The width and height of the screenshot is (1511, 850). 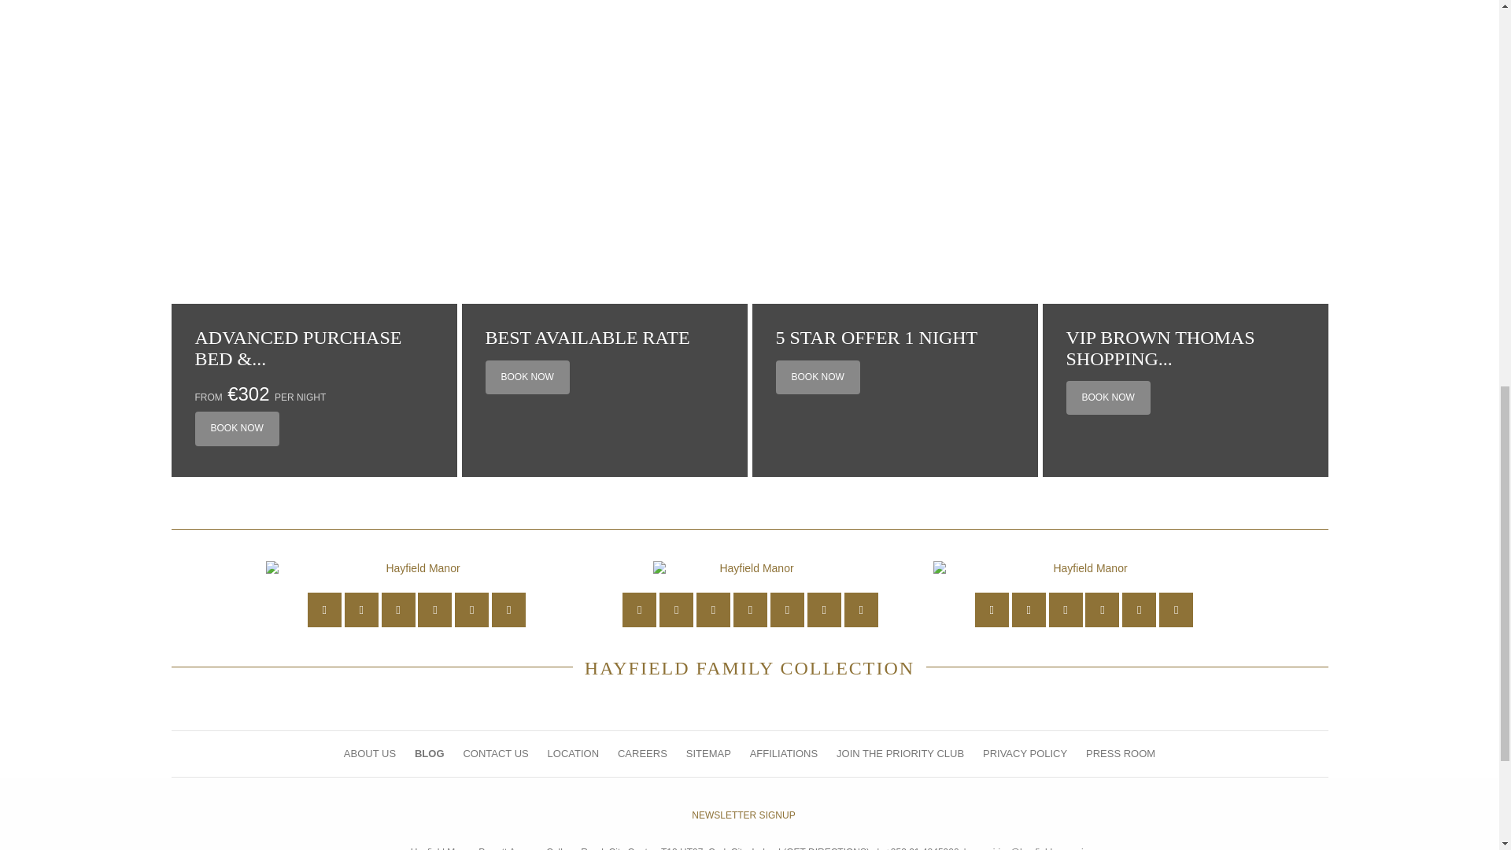 I want to click on Instagram, so click(x=434, y=609).